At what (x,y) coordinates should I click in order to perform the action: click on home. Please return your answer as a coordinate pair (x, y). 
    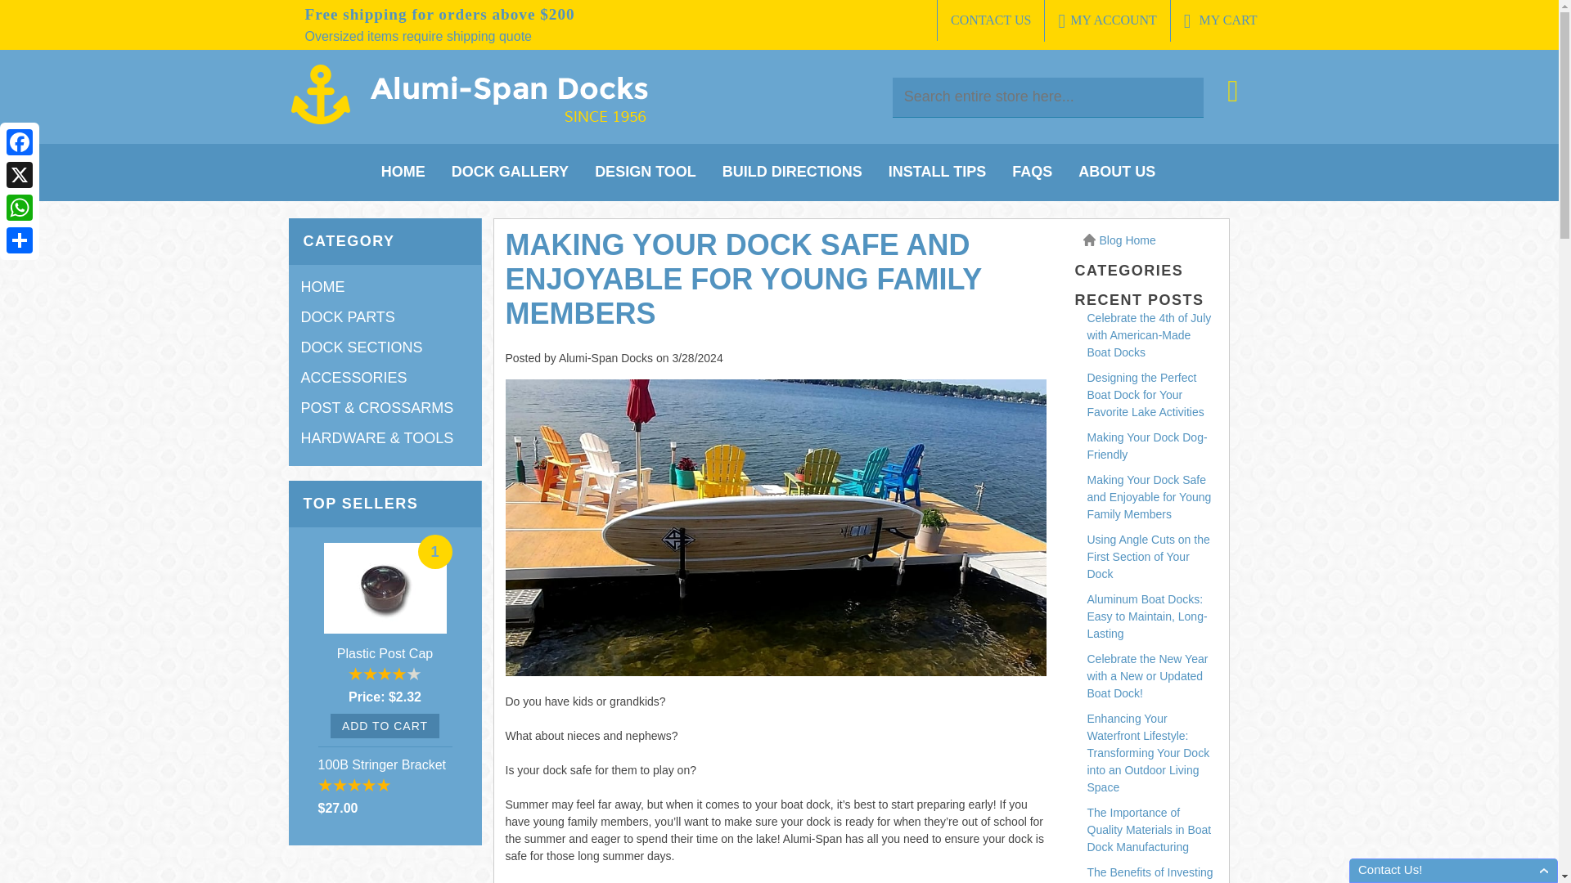
    Looking at the image, I should click on (470, 123).